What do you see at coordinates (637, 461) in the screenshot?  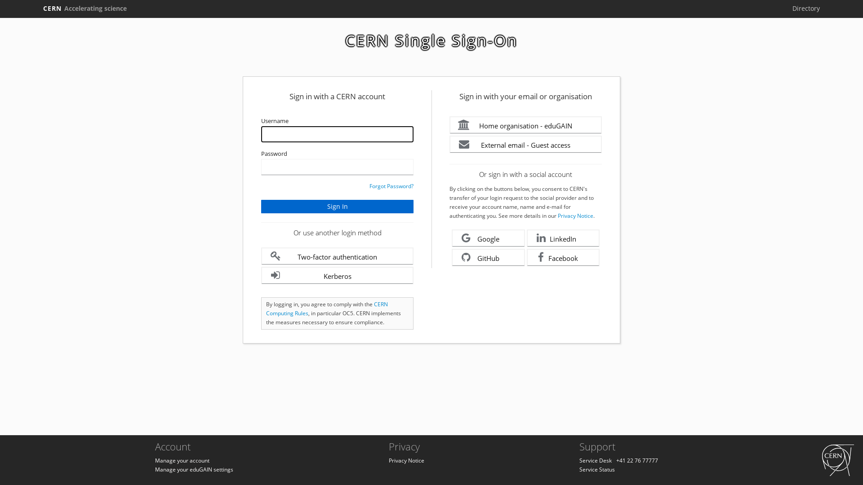 I see `+41 22 76 77777` at bounding box center [637, 461].